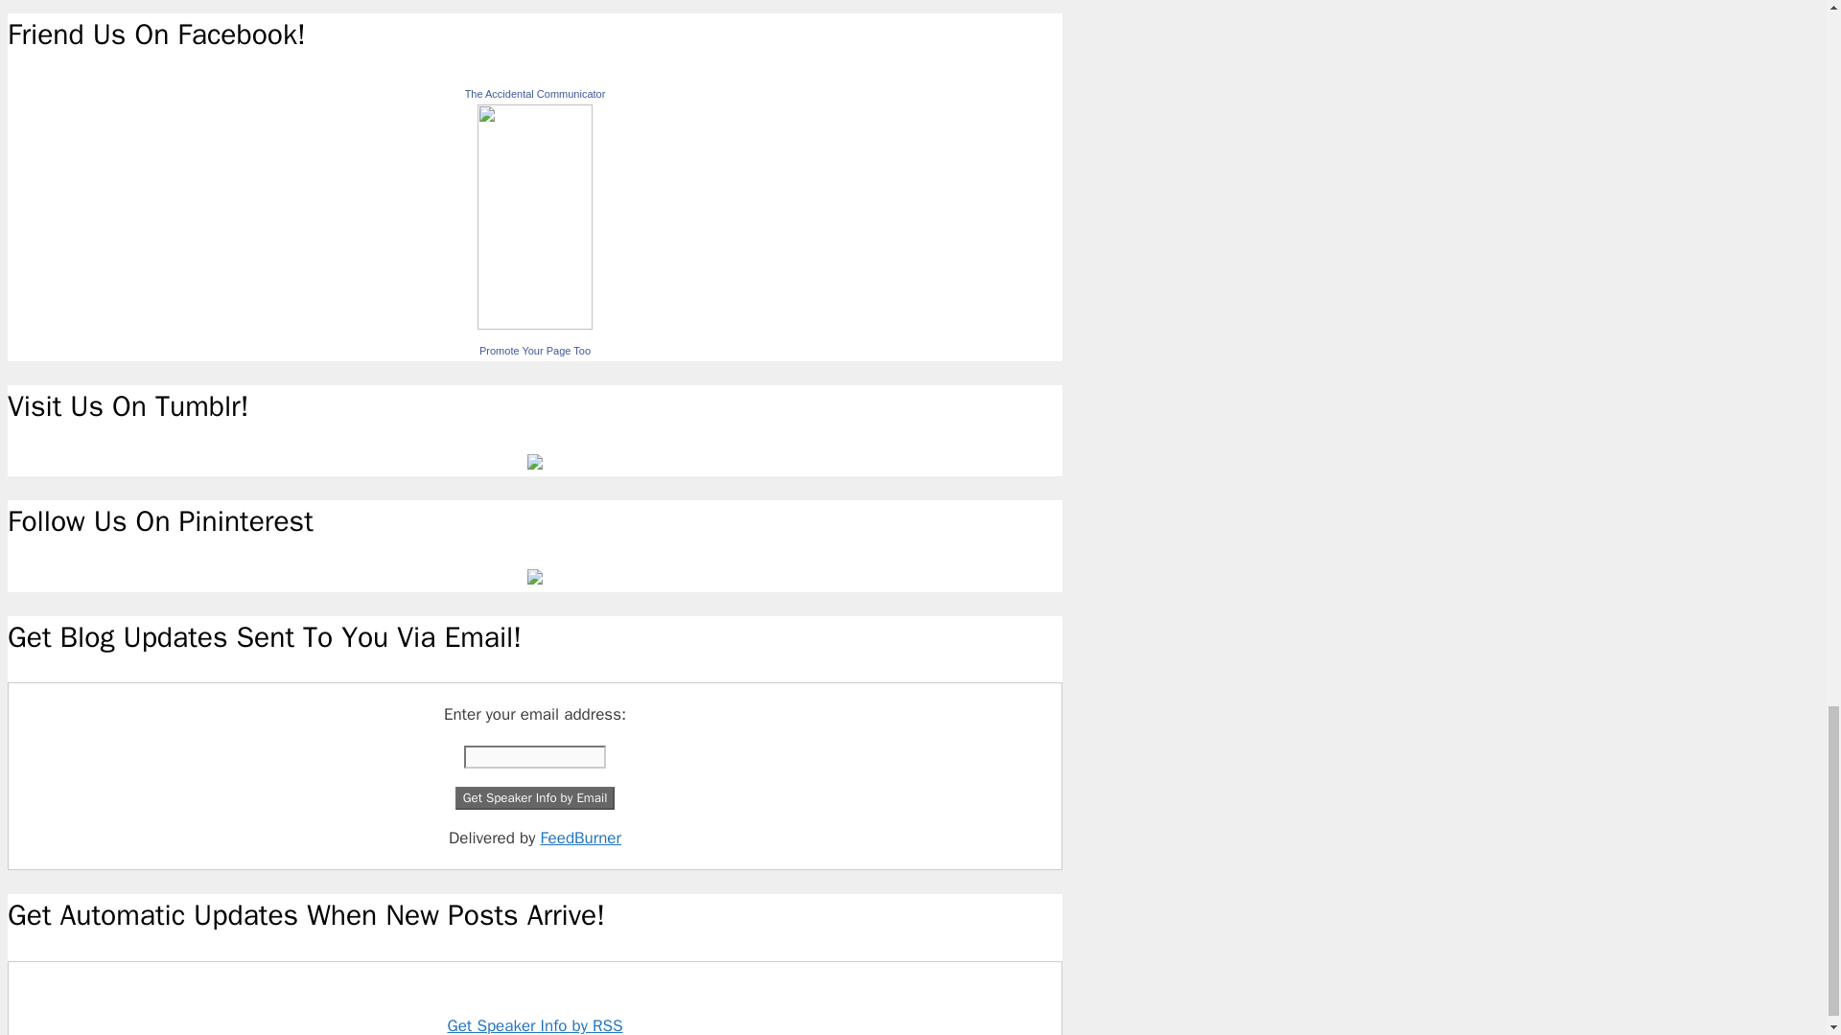 This screenshot has width=1841, height=1035. I want to click on Promote Your Page Too, so click(535, 350).